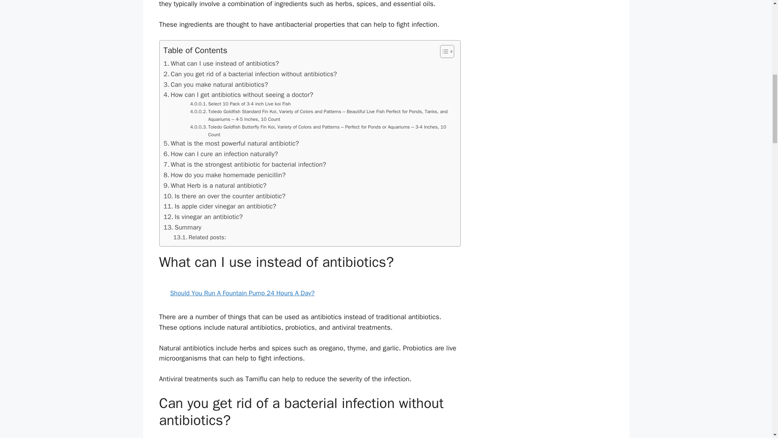 Image resolution: width=778 pixels, height=438 pixels. What do you see at coordinates (245, 165) in the screenshot?
I see `What is the strongest antibiotic for bacterial infection?` at bounding box center [245, 165].